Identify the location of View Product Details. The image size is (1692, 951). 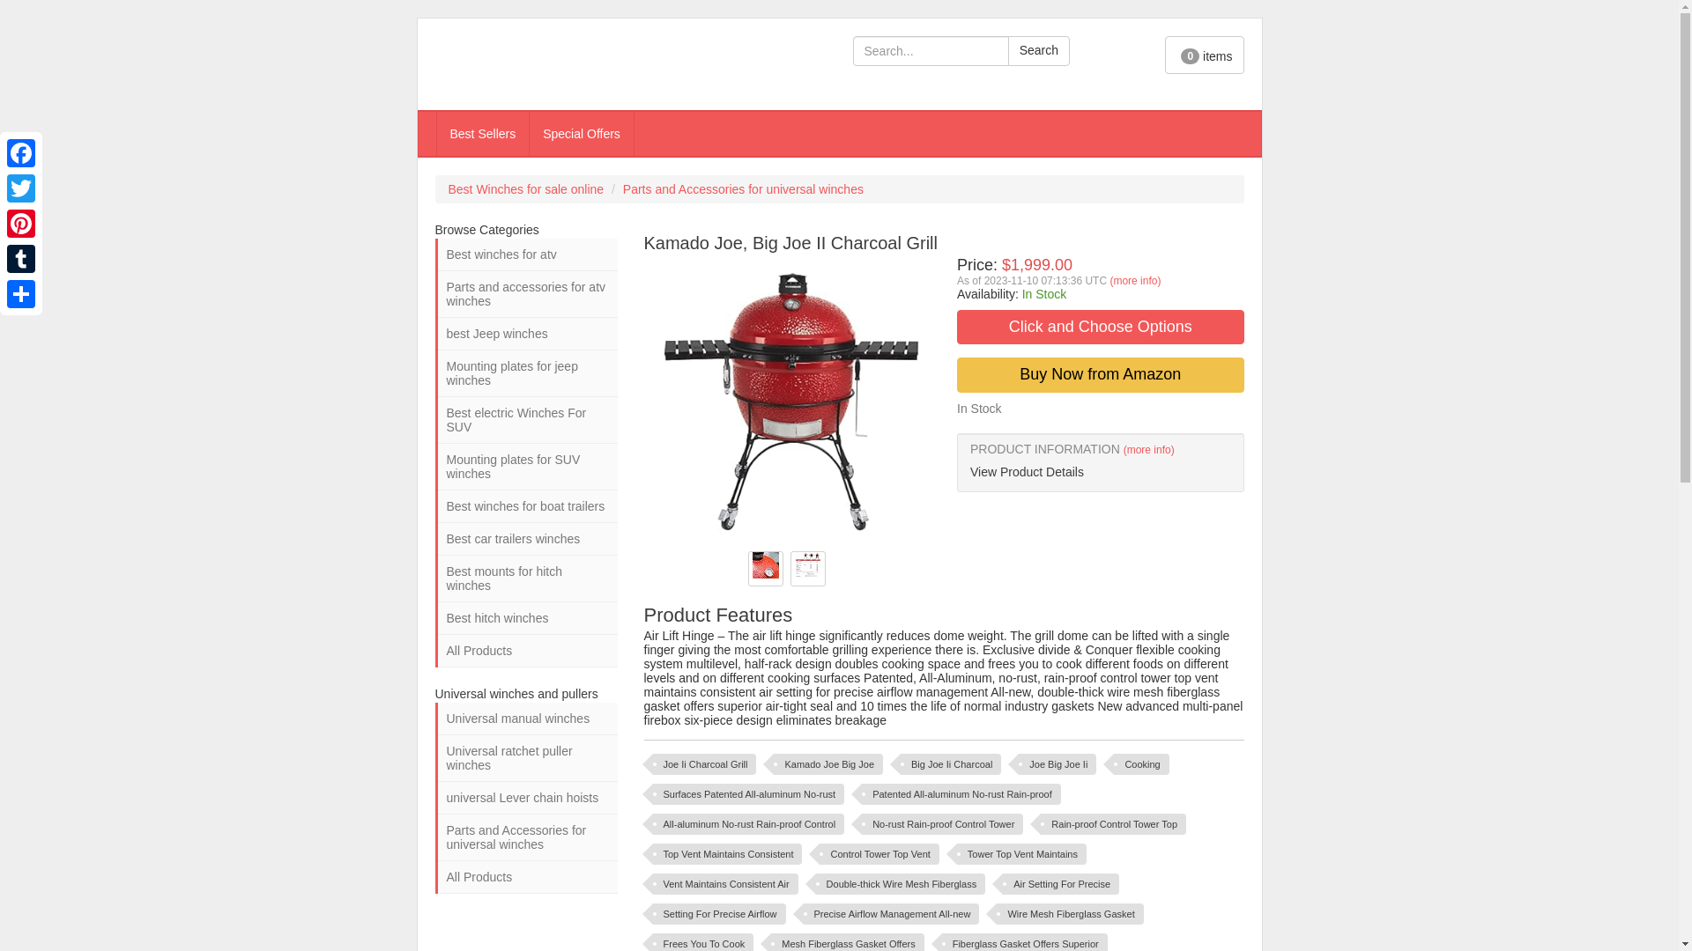
(1100, 471).